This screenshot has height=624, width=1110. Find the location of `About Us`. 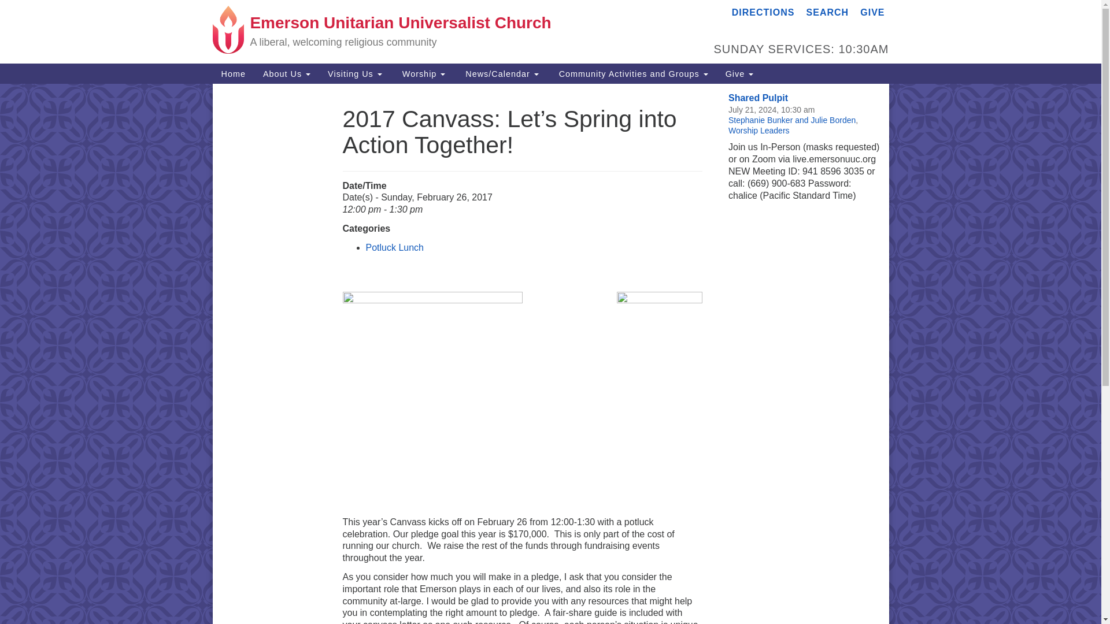

About Us is located at coordinates (287, 73).